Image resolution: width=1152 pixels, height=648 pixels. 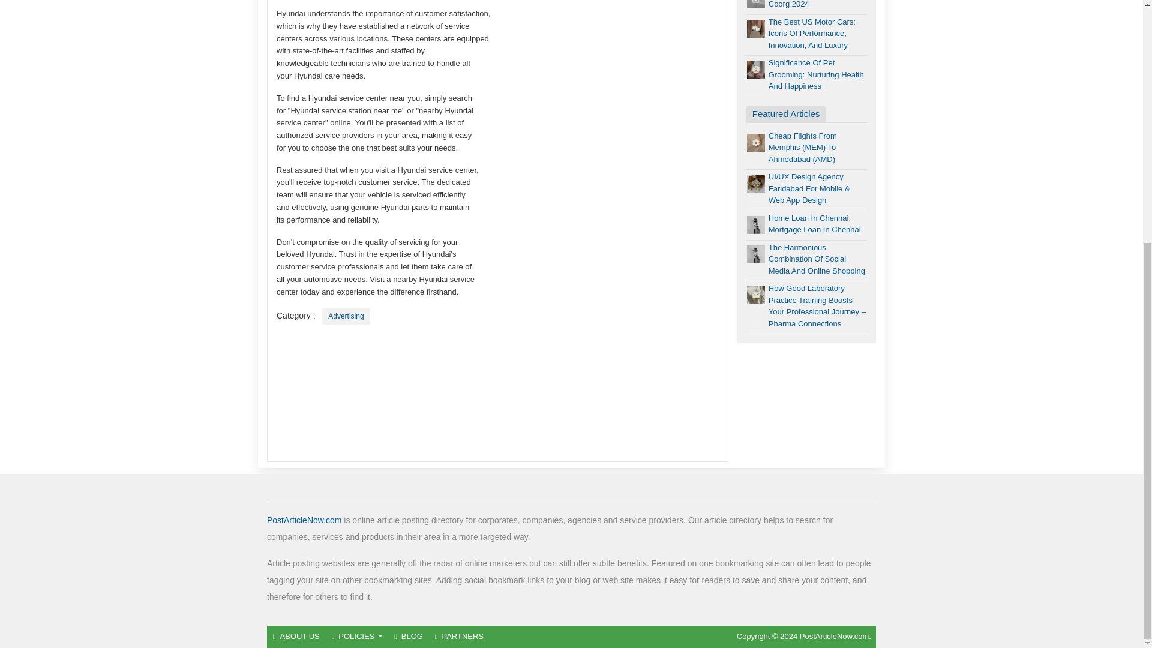 I want to click on Advertising, so click(x=346, y=317).